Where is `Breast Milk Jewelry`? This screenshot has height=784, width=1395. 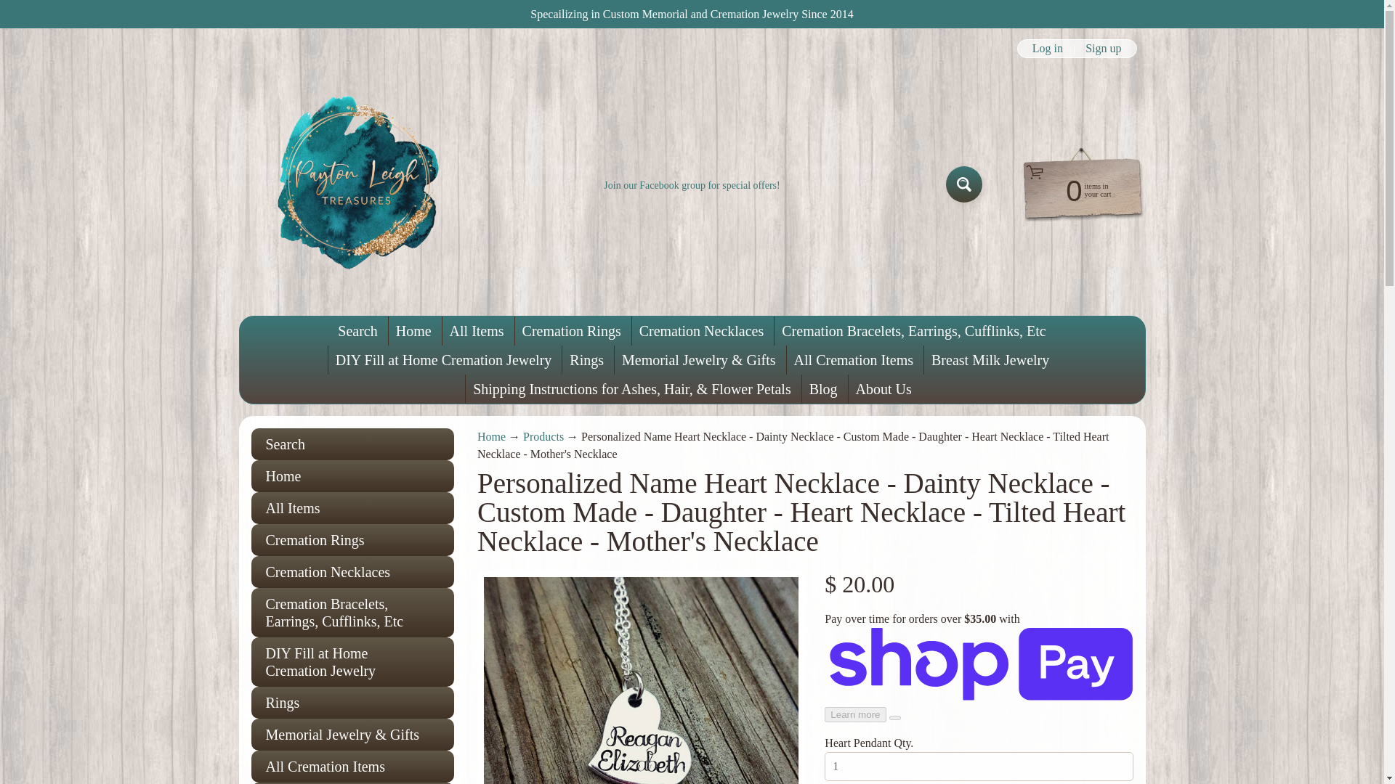 Breast Milk Jewelry is located at coordinates (990, 360).